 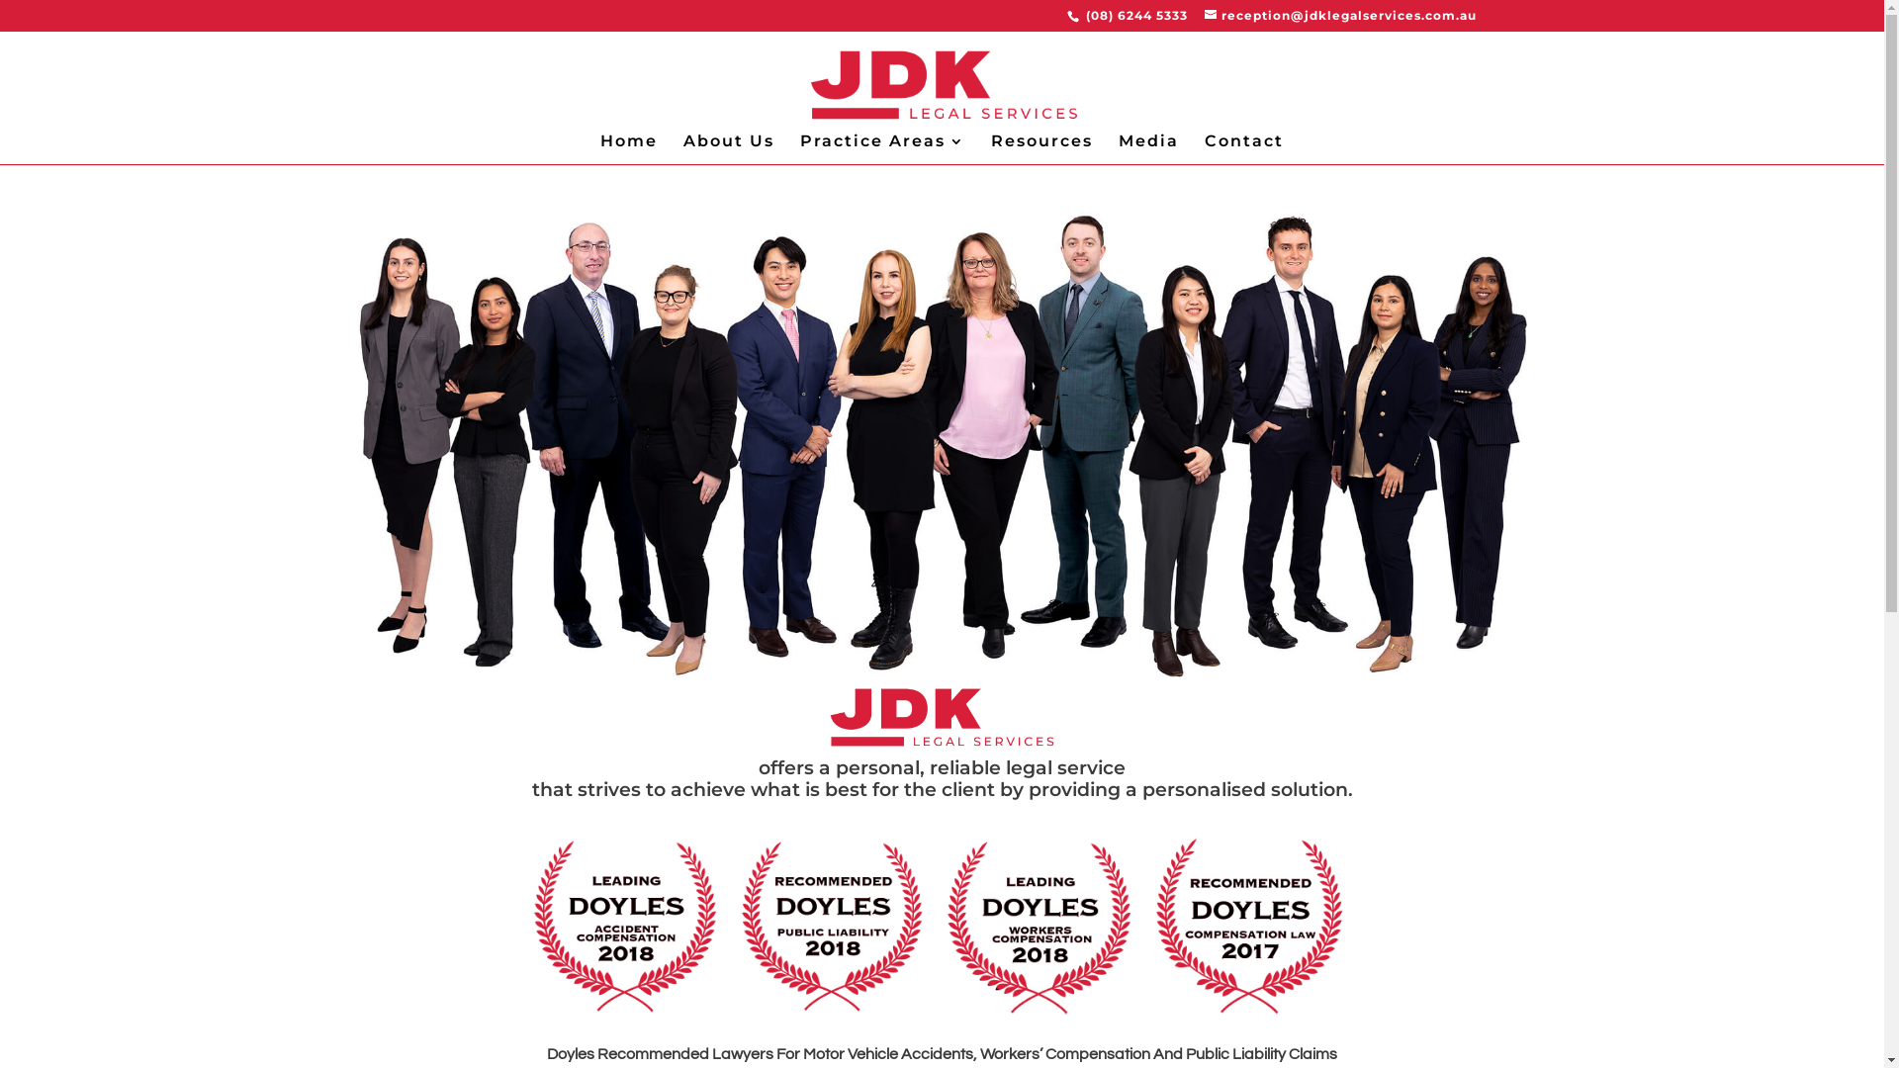 What do you see at coordinates (1341, 16) in the screenshot?
I see `reception@jdklegalservices.com.au` at bounding box center [1341, 16].